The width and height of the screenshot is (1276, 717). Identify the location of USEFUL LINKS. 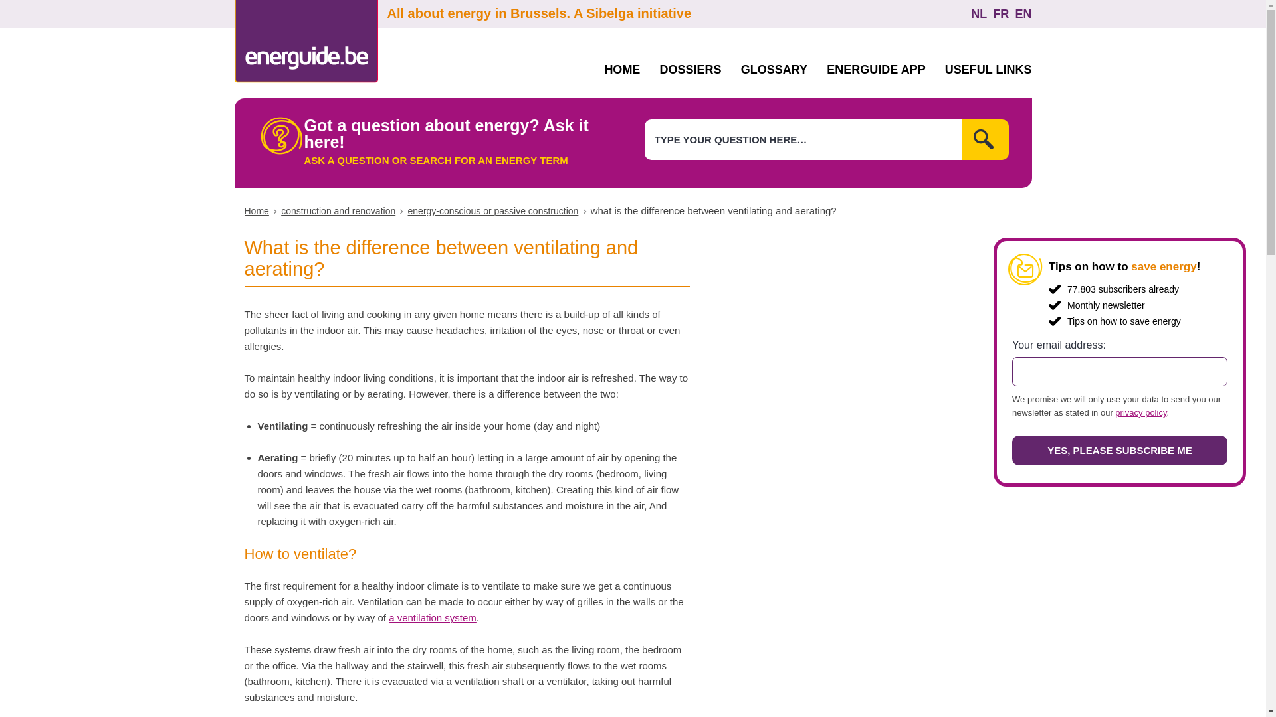
(989, 70).